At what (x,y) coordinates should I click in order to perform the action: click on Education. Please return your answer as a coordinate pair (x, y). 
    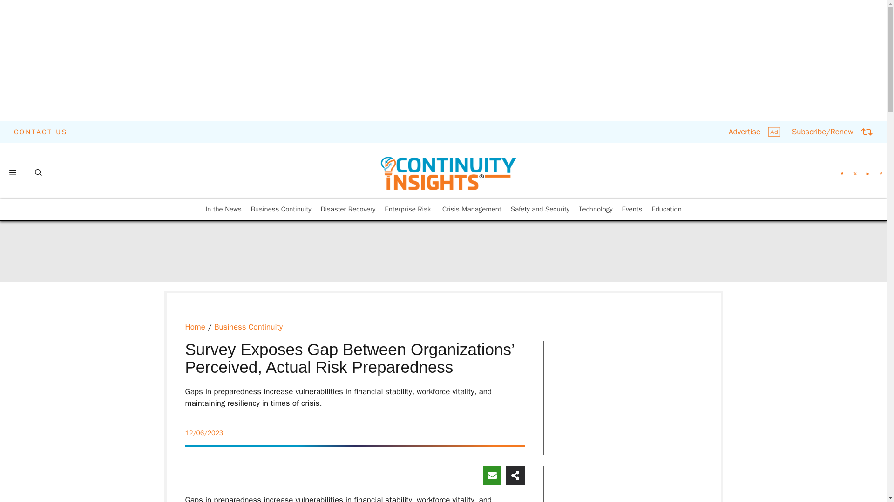
    Looking at the image, I should click on (666, 209).